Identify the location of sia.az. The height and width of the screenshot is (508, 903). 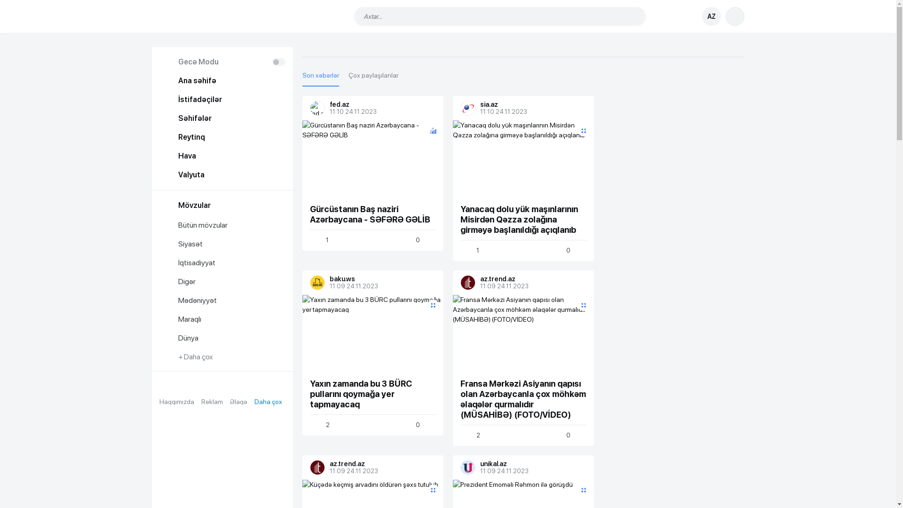
(467, 108).